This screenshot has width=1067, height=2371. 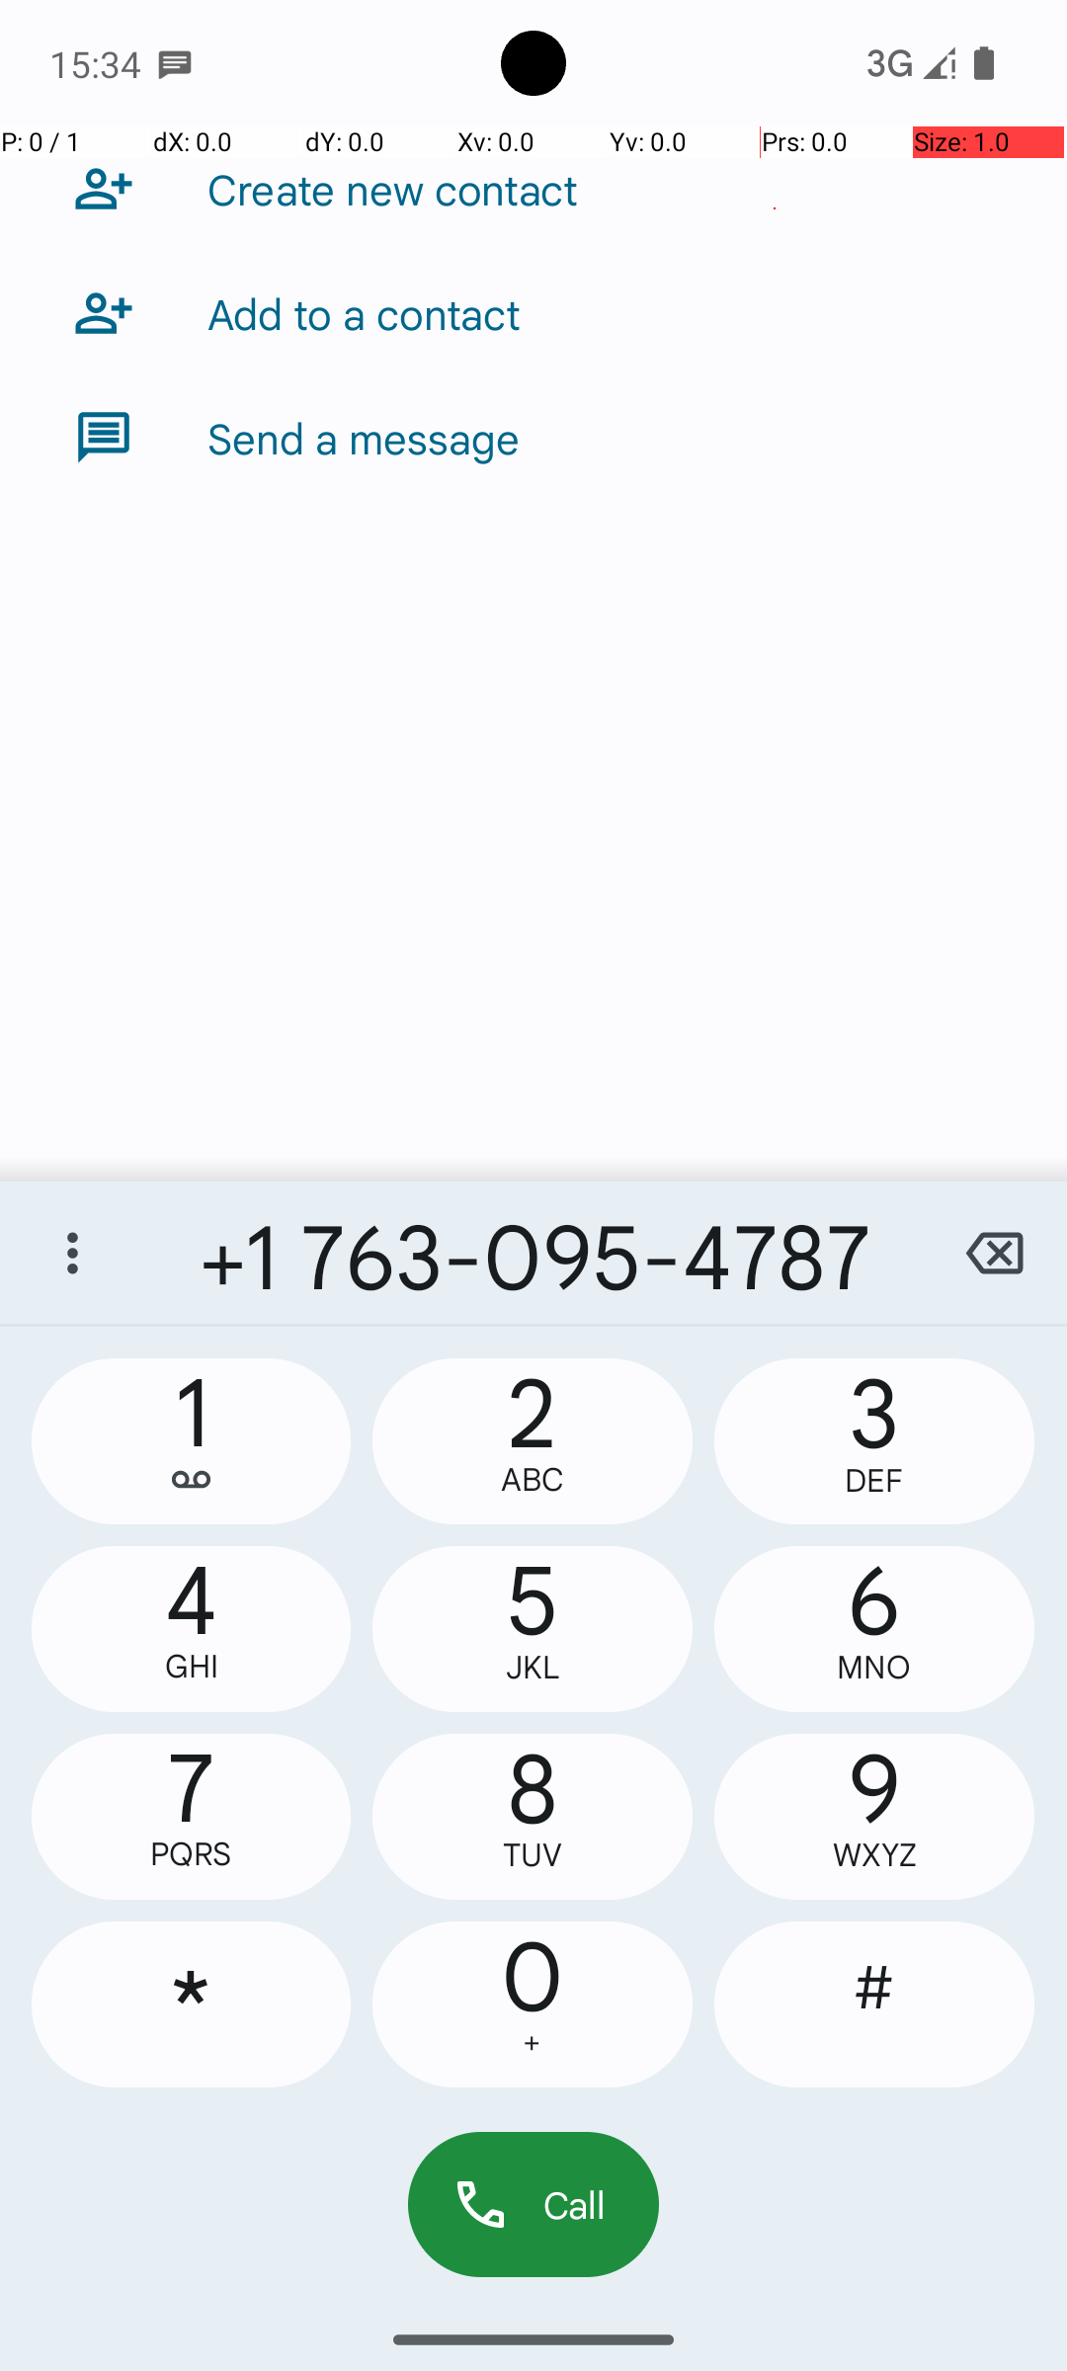 I want to click on Send a message, so click(x=364, y=438).